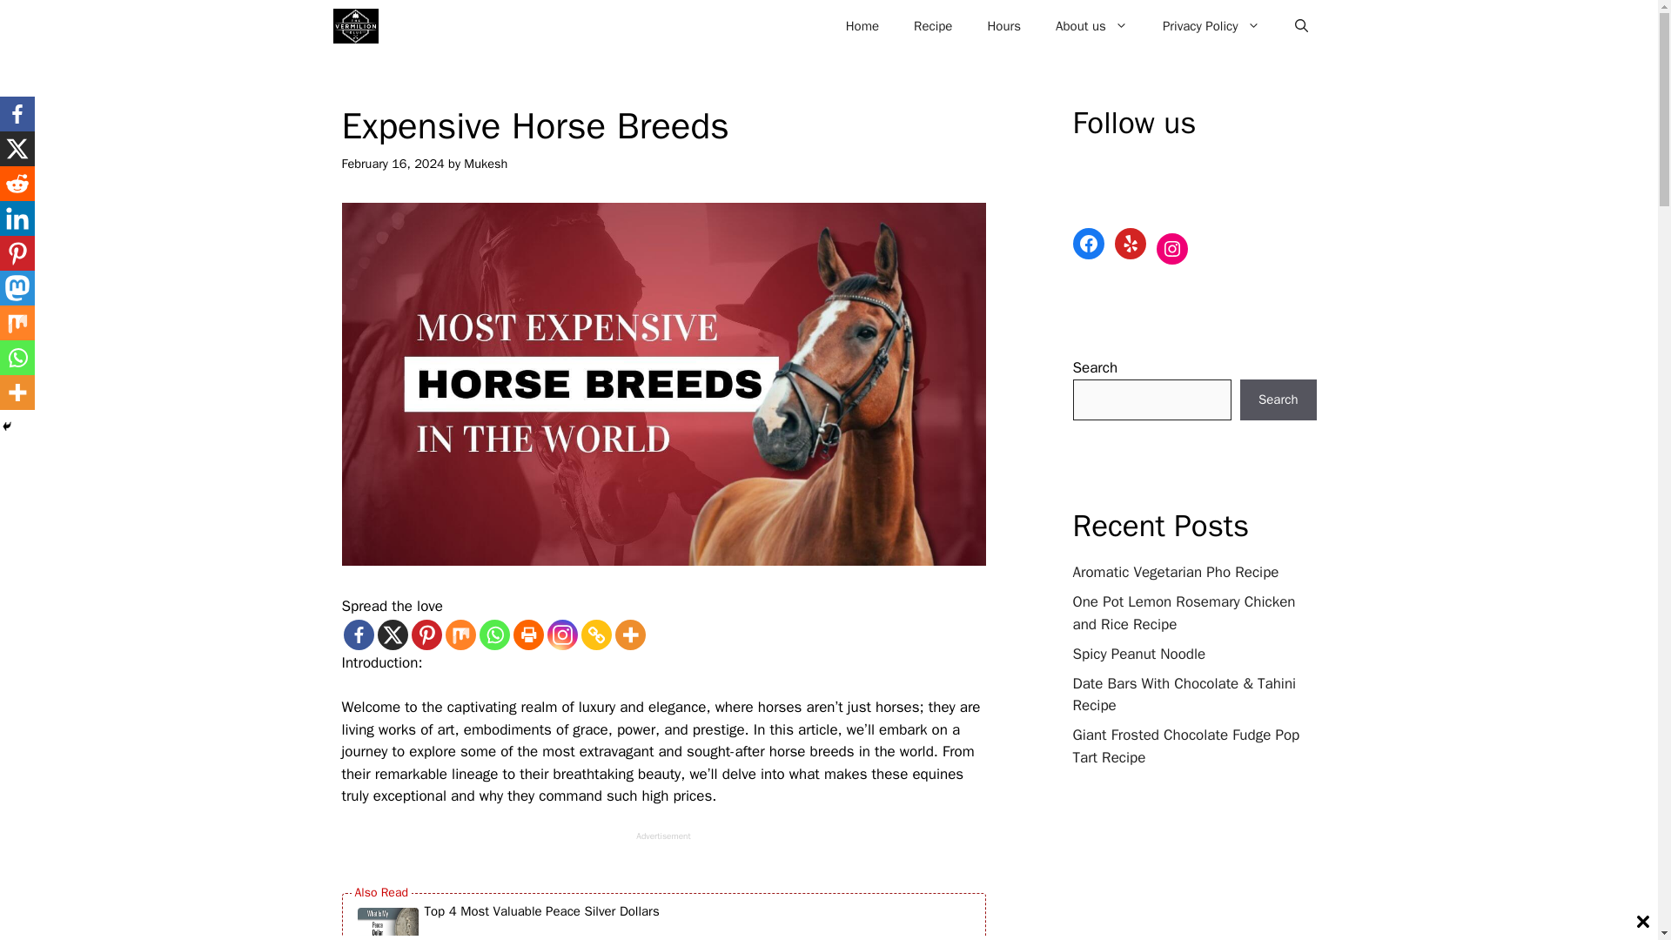 The image size is (1671, 940). Describe the element at coordinates (862, 26) in the screenshot. I see `Home` at that location.